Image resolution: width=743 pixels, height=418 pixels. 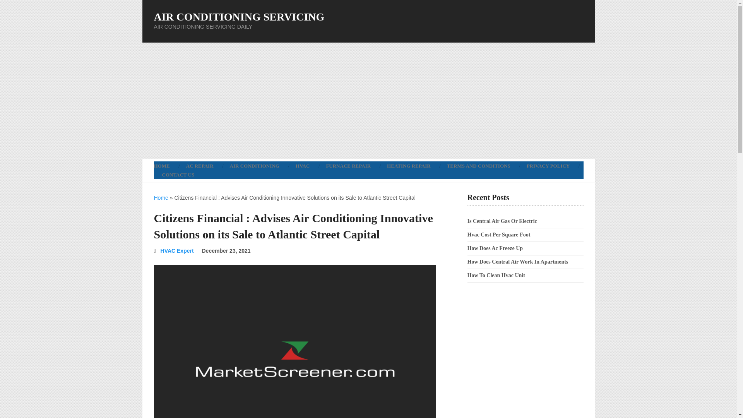 What do you see at coordinates (548, 166) in the screenshot?
I see `PRIVACY POLICY` at bounding box center [548, 166].